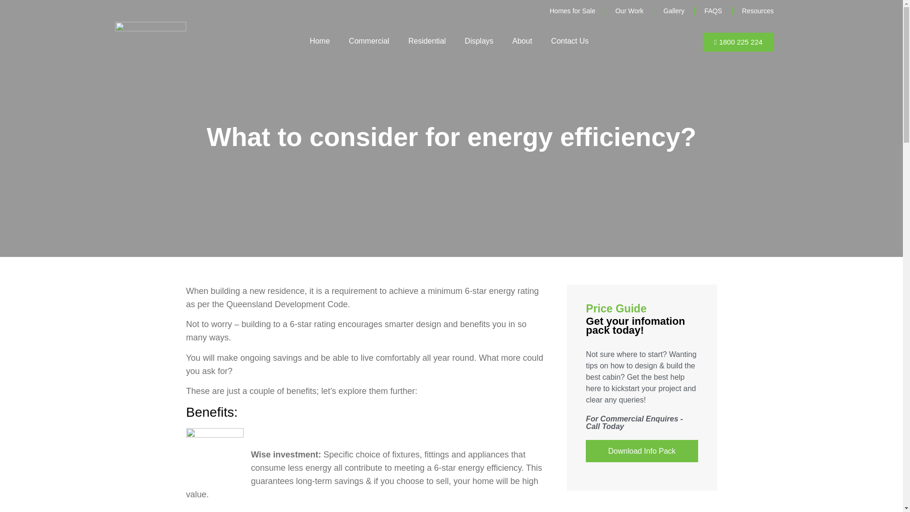  Describe the element at coordinates (573, 11) in the screenshot. I see `Homes for Sale` at that location.